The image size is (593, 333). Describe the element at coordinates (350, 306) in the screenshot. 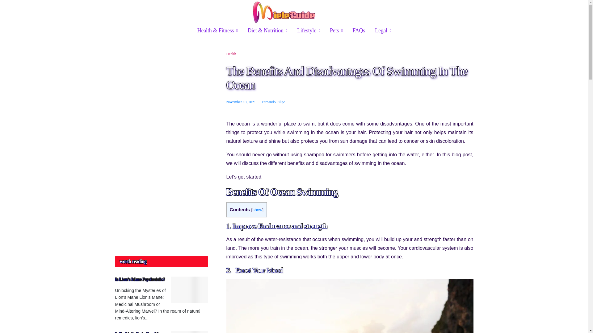

I see `The Benefits And Disadvantages Of Swimming In The Ocean 1` at that location.